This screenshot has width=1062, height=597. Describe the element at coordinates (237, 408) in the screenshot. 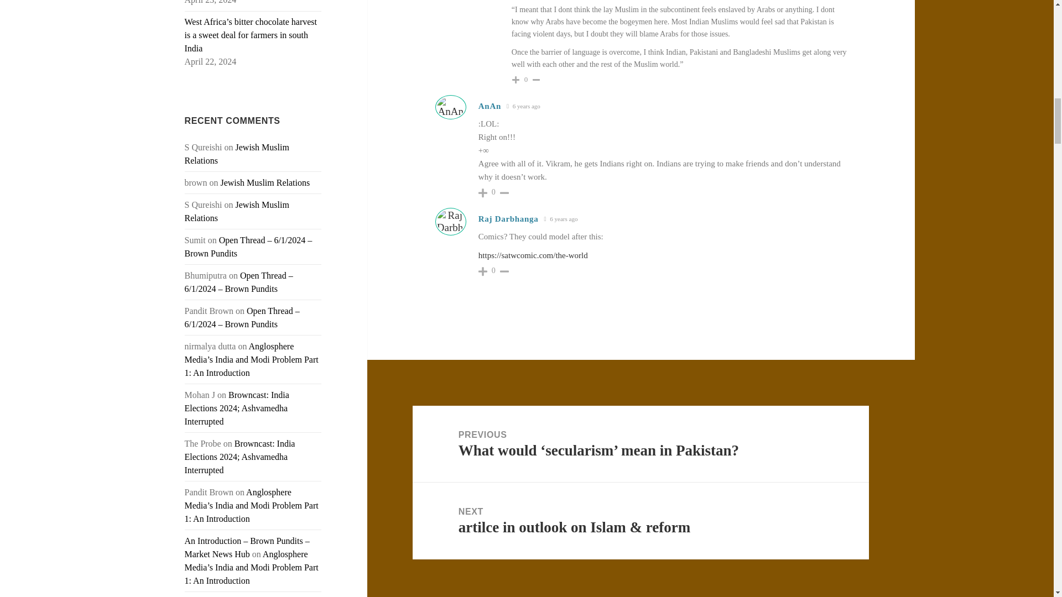

I see `Browncast: India Elections 2024; Ashvamedha Interrupted` at that location.